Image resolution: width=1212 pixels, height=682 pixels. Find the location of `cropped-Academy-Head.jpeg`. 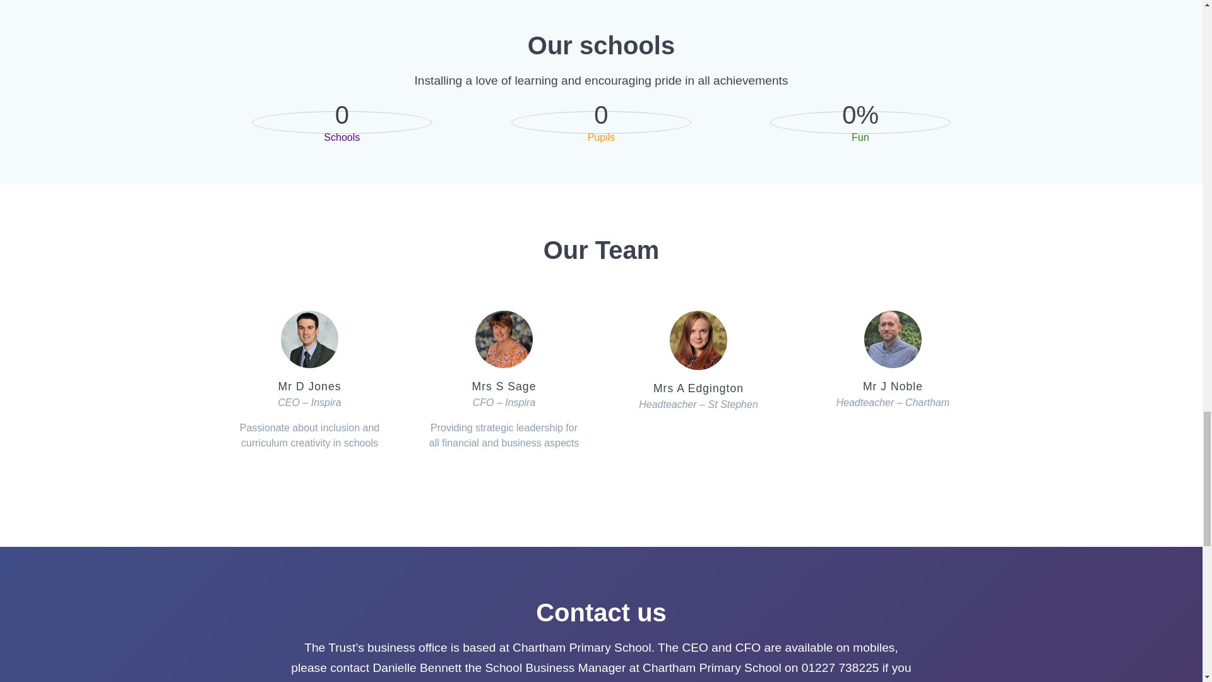

cropped-Academy-Head.jpeg is located at coordinates (310, 340).